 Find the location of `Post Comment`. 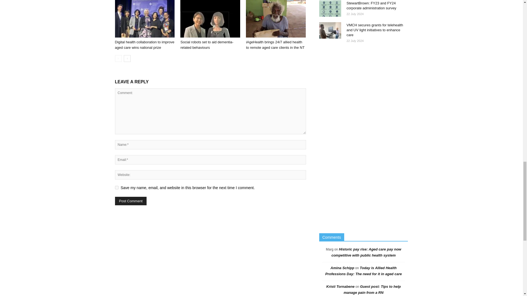

Post Comment is located at coordinates (131, 201).